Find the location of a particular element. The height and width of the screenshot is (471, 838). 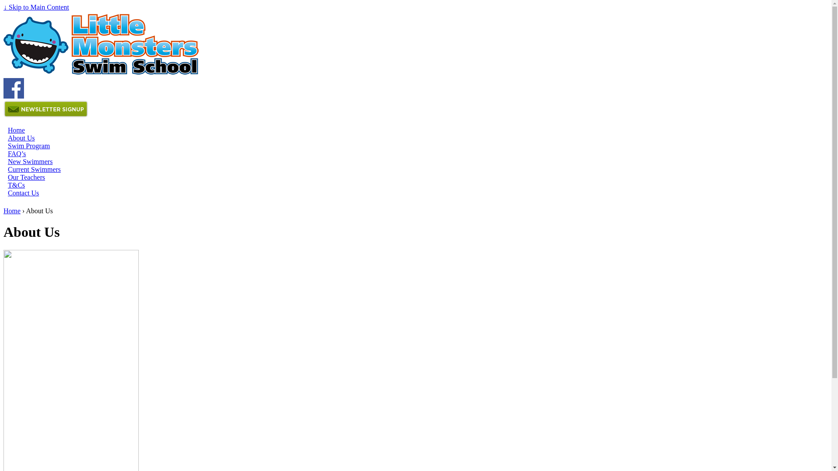

Home is located at coordinates (17, 130).